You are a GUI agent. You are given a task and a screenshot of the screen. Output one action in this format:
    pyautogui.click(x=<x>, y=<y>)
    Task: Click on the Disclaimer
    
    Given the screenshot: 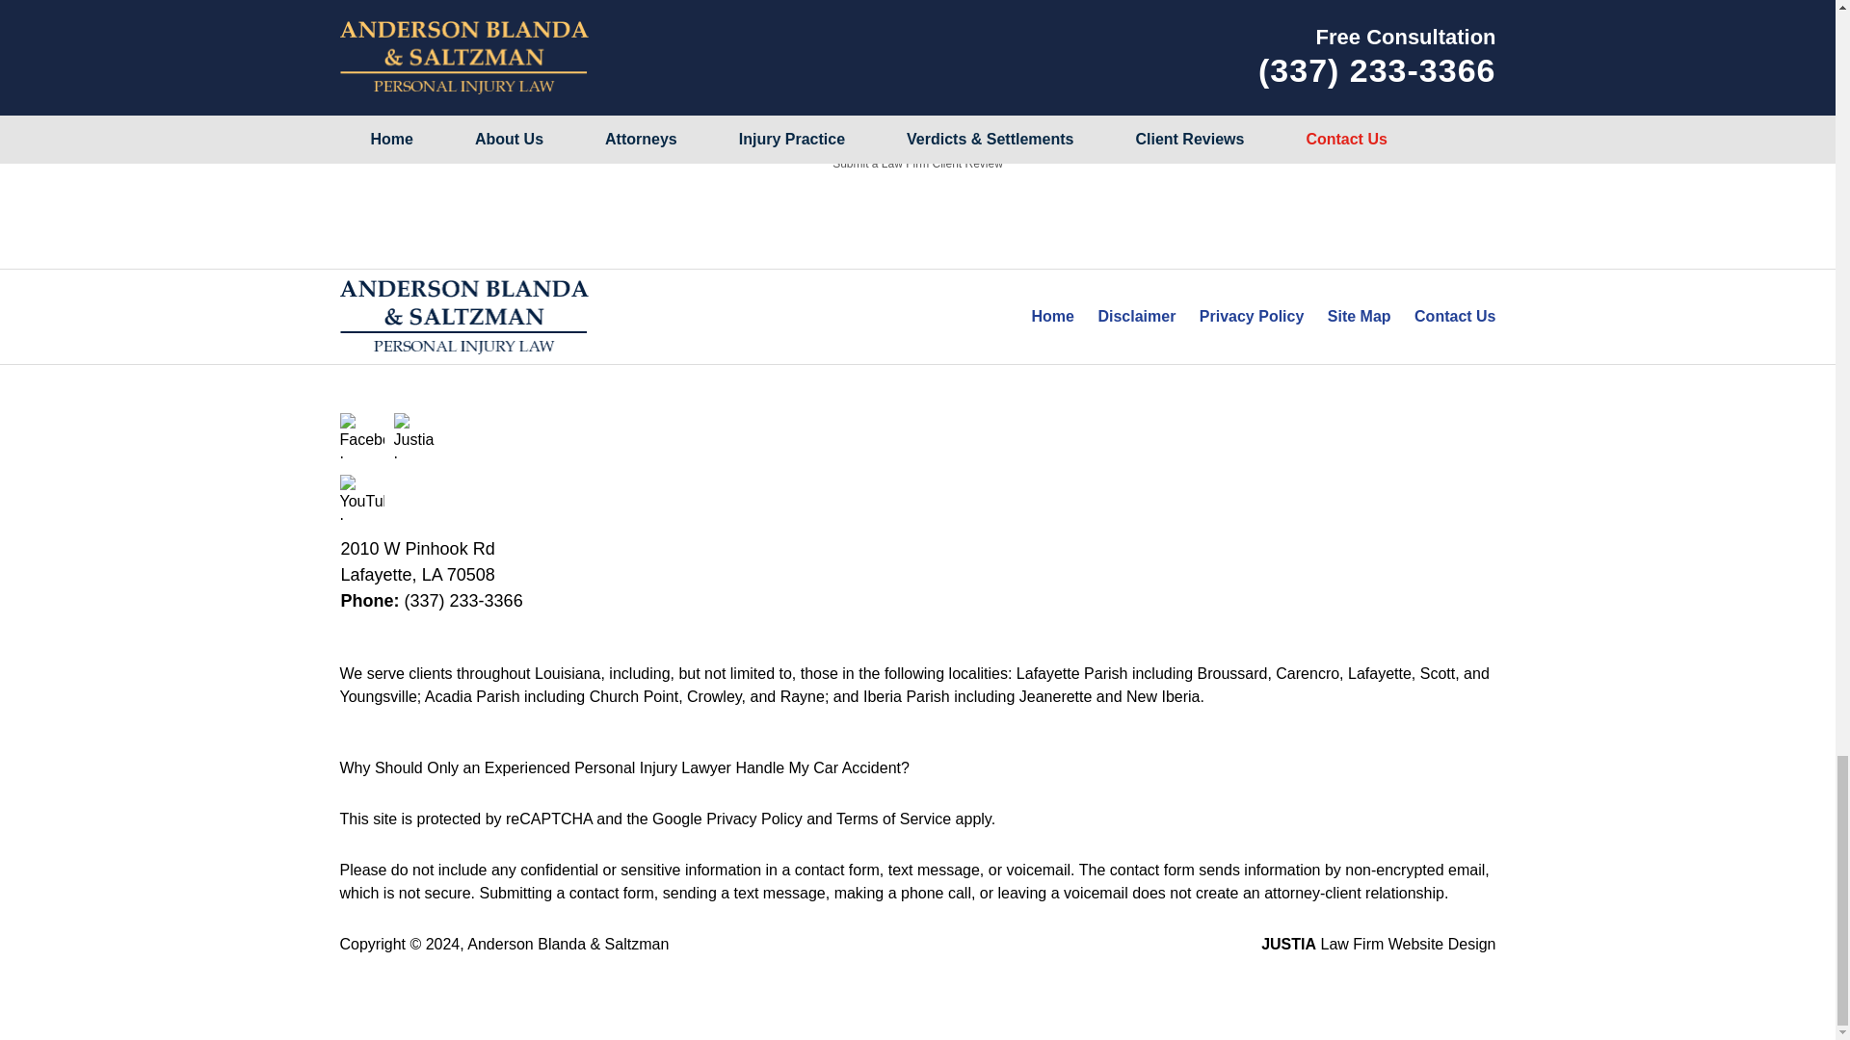 What is the action you would take?
    pyautogui.click(x=1136, y=316)
    